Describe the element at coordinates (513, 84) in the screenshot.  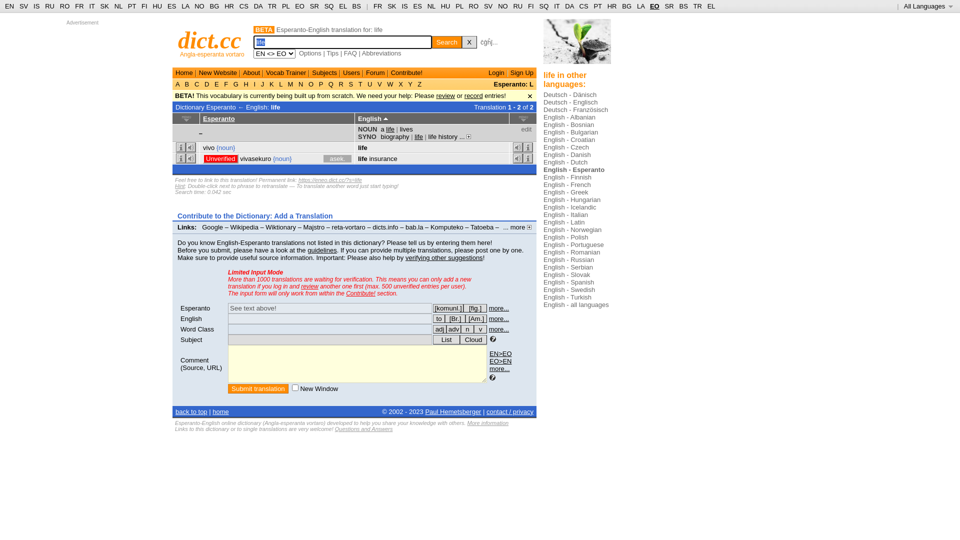
I see `Esperanto: L` at that location.